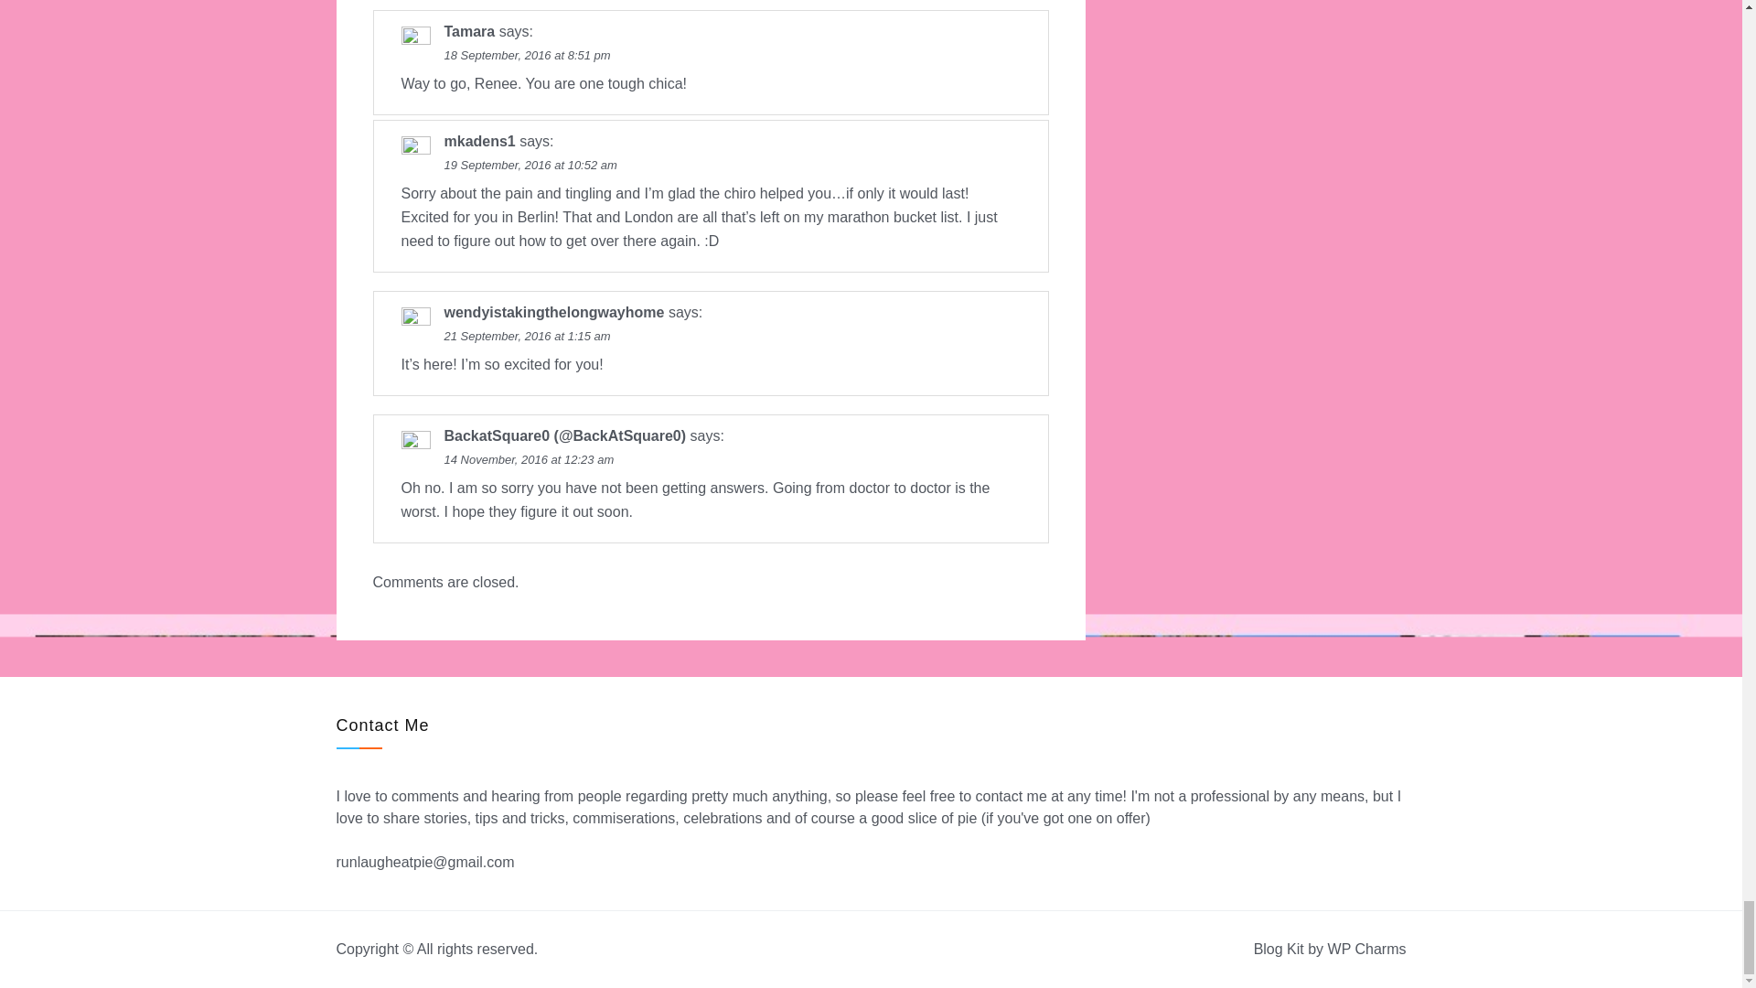  Describe the element at coordinates (527, 335) in the screenshot. I see `21 September, 2016 at 1:15 am` at that location.